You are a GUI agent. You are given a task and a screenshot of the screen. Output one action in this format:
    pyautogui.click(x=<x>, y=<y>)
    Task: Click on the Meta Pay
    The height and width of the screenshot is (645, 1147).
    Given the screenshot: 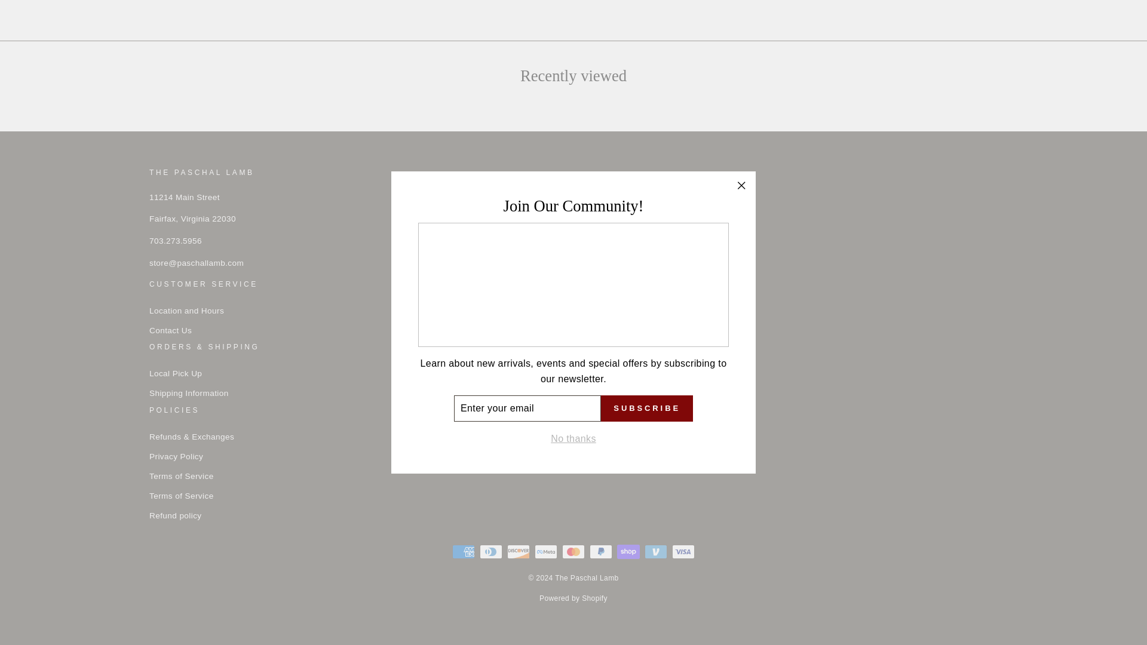 What is the action you would take?
    pyautogui.click(x=546, y=552)
    